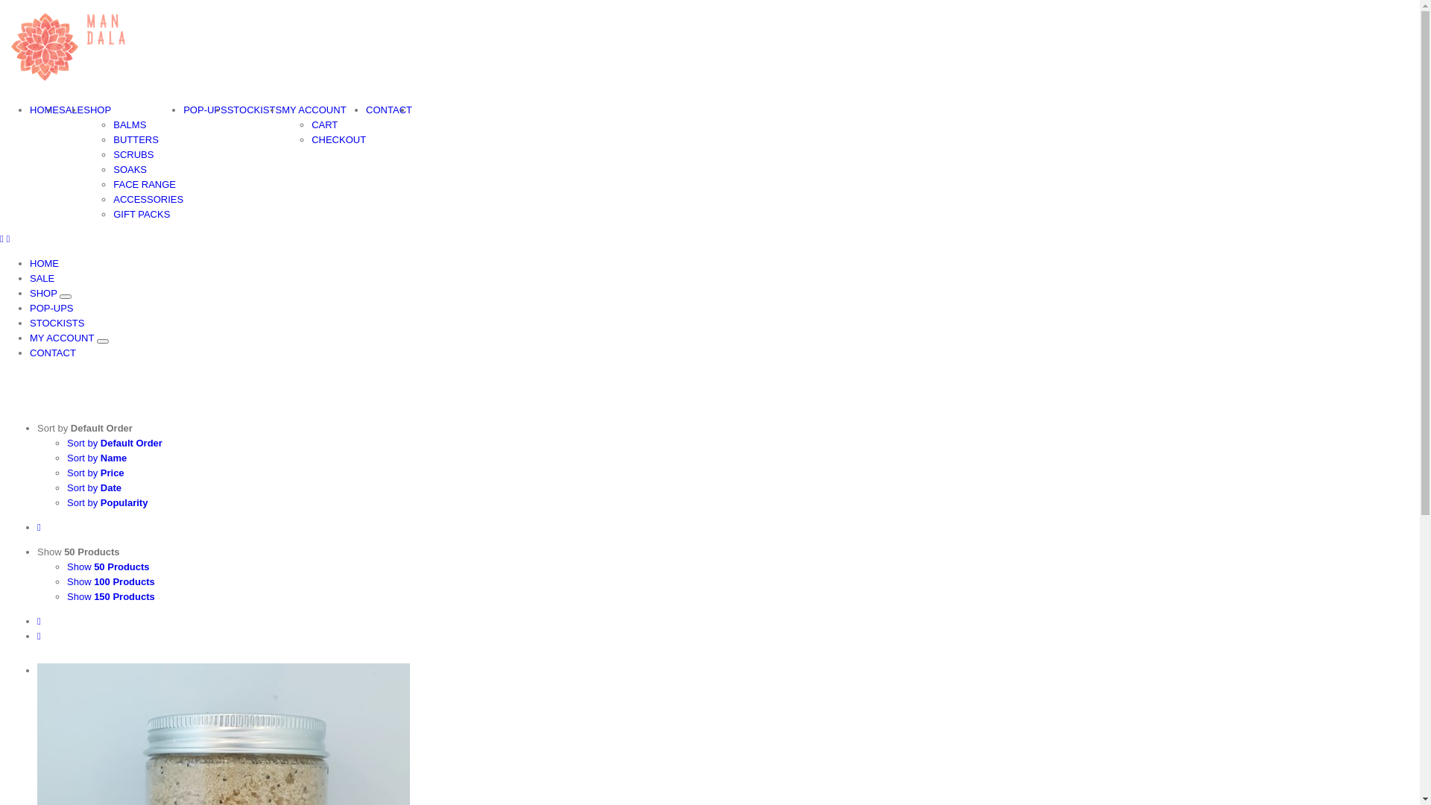 Image resolution: width=1431 pixels, height=805 pixels. I want to click on Show 100 Products, so click(111, 581).